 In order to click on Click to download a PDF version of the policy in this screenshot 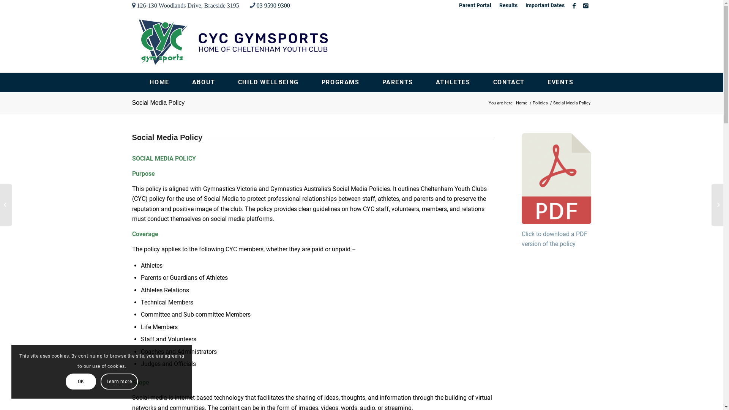, I will do `click(554, 239)`.